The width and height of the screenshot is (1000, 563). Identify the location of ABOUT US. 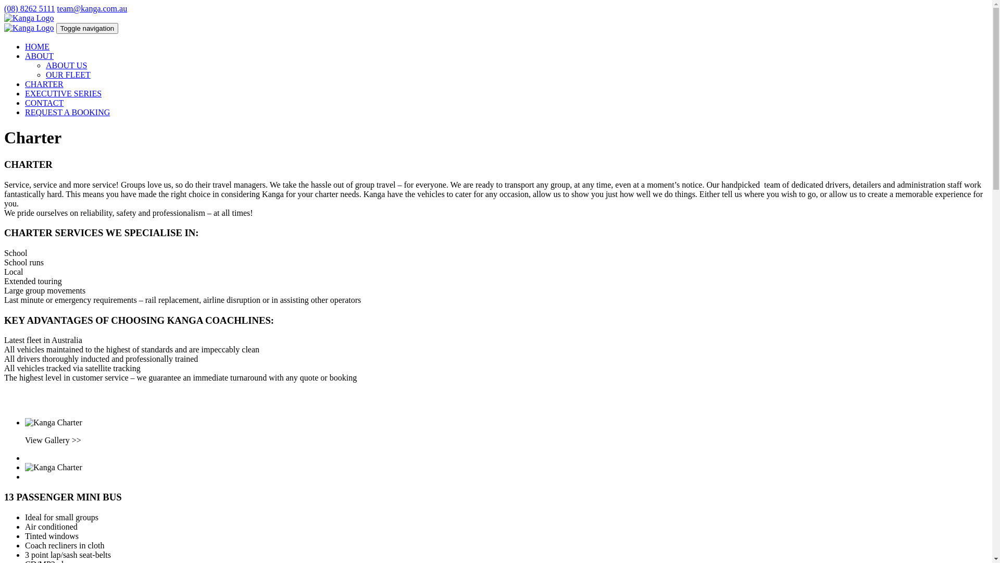
(67, 66).